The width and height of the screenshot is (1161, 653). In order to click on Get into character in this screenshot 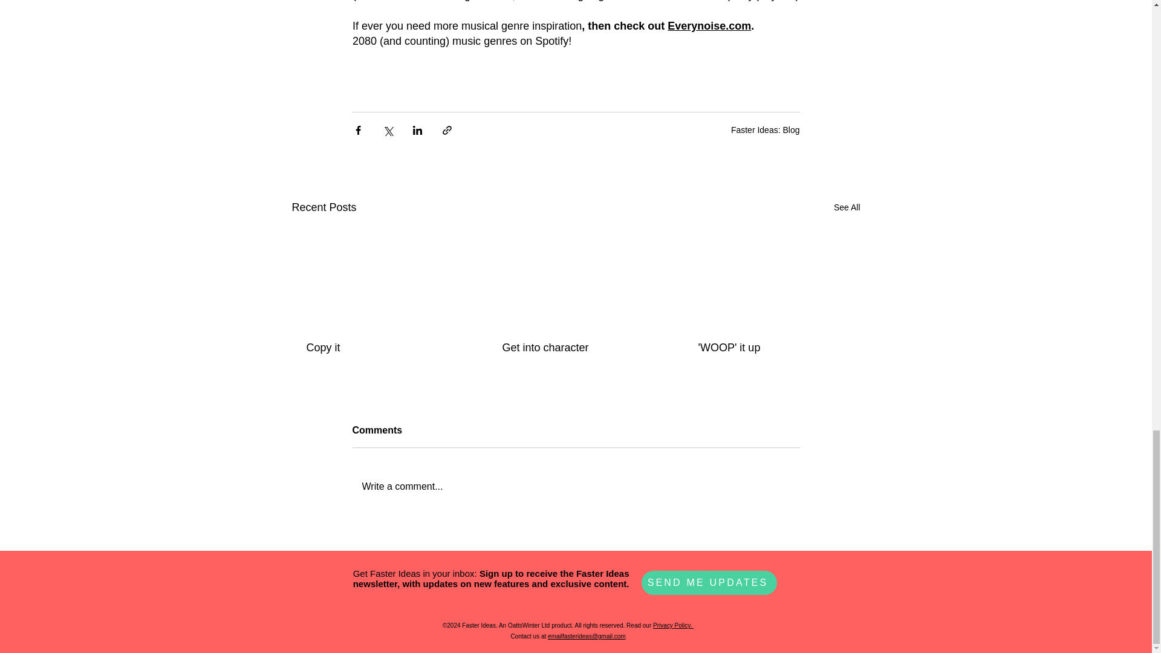, I will do `click(574, 348)`.